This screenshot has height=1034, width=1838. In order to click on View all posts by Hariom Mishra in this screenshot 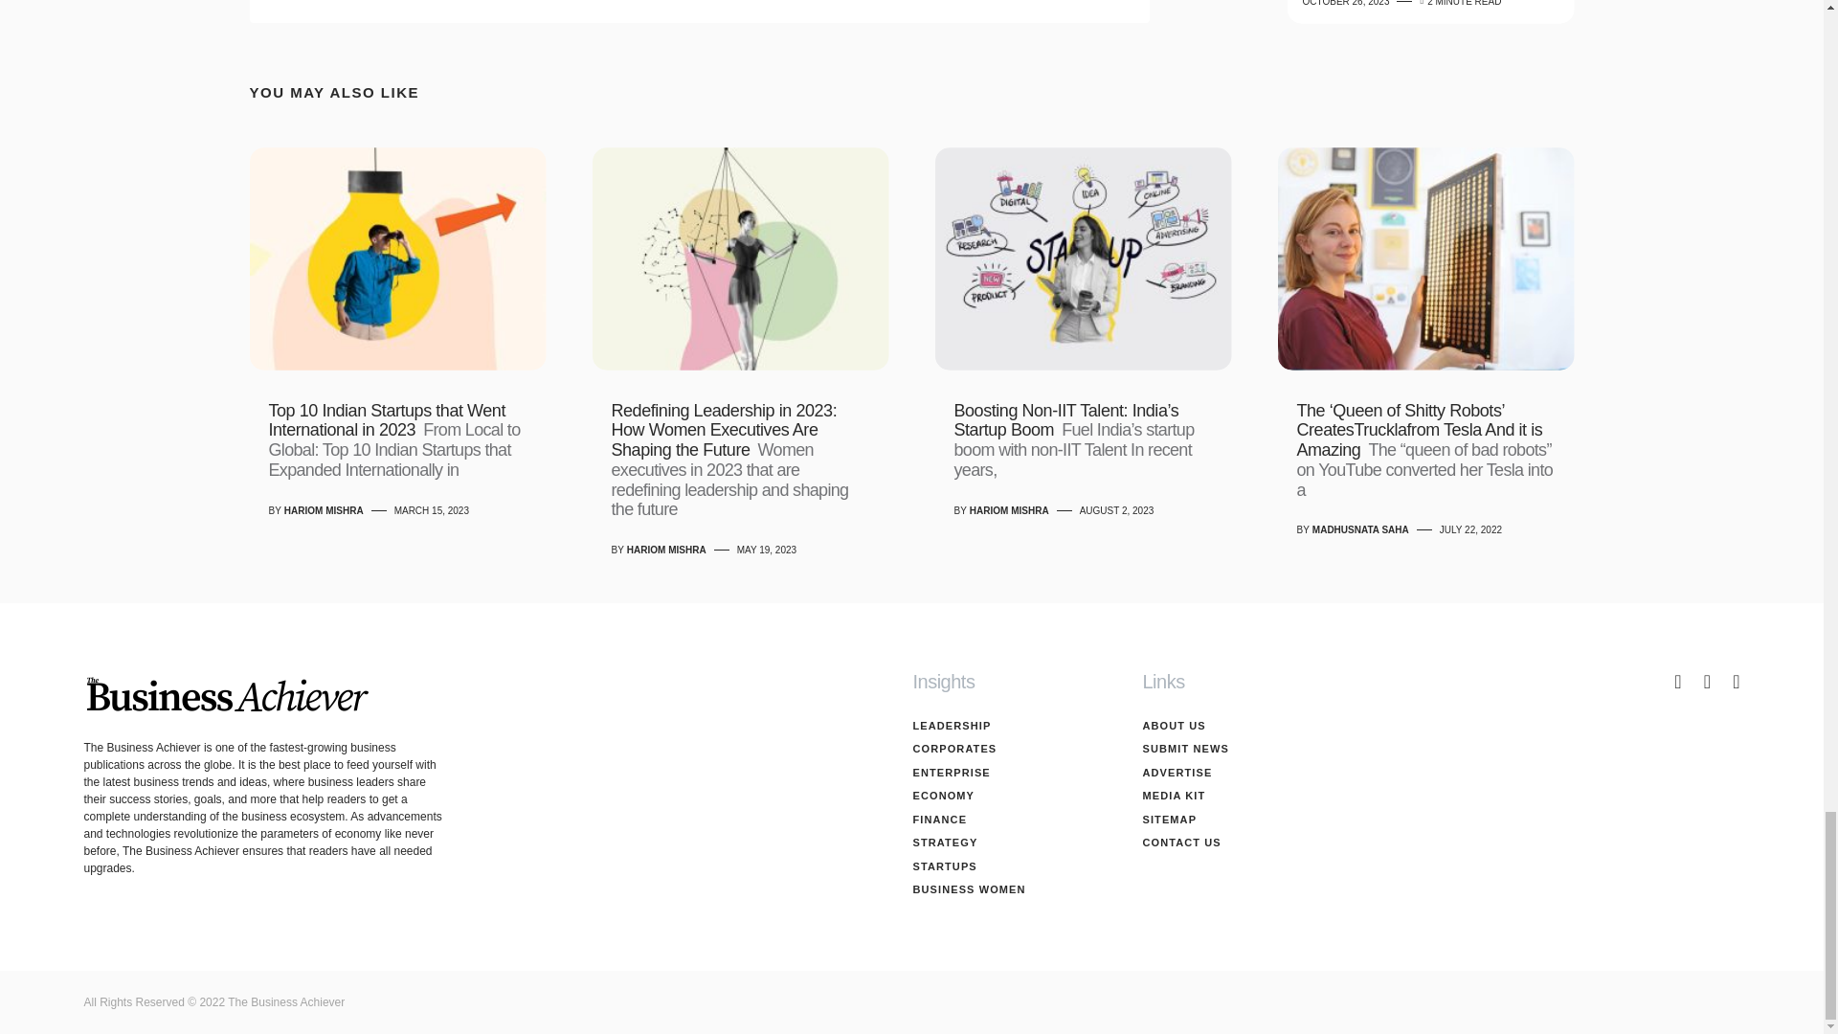, I will do `click(666, 550)`.